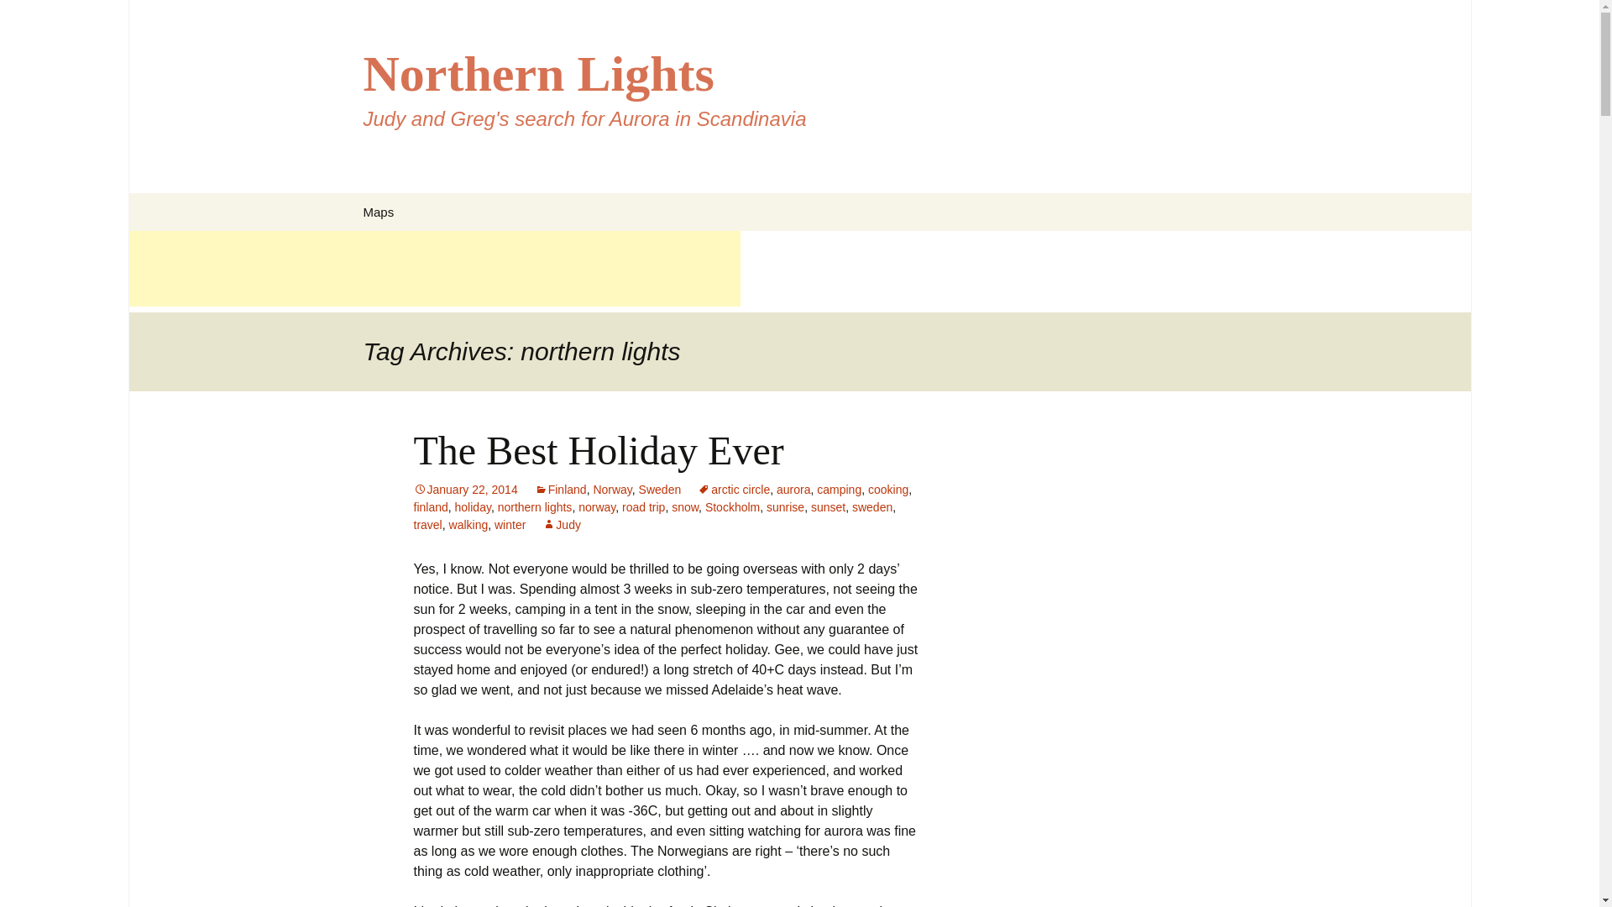 The image size is (1612, 907). I want to click on norway, so click(597, 507).